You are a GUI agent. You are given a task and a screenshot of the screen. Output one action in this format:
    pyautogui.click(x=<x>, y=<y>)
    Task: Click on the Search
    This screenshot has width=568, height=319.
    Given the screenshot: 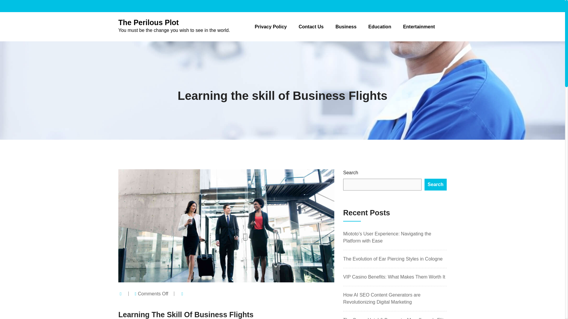 What is the action you would take?
    pyautogui.click(x=435, y=184)
    